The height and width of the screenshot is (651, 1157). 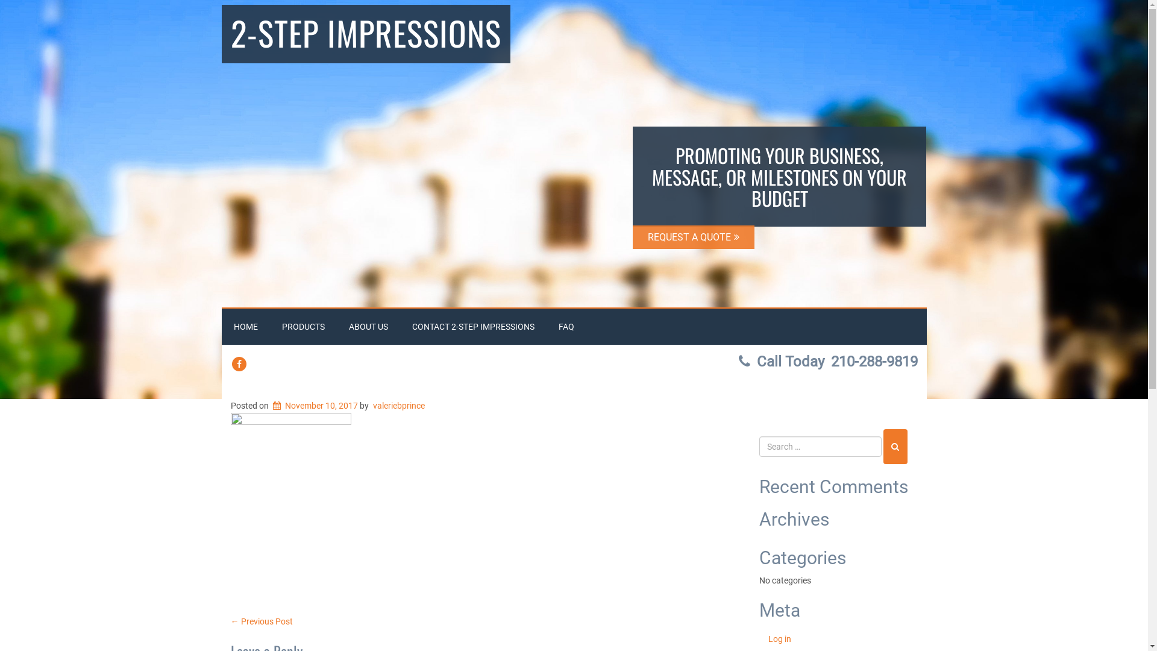 I want to click on 2-STEP IMPRESSIONS, so click(x=366, y=34).